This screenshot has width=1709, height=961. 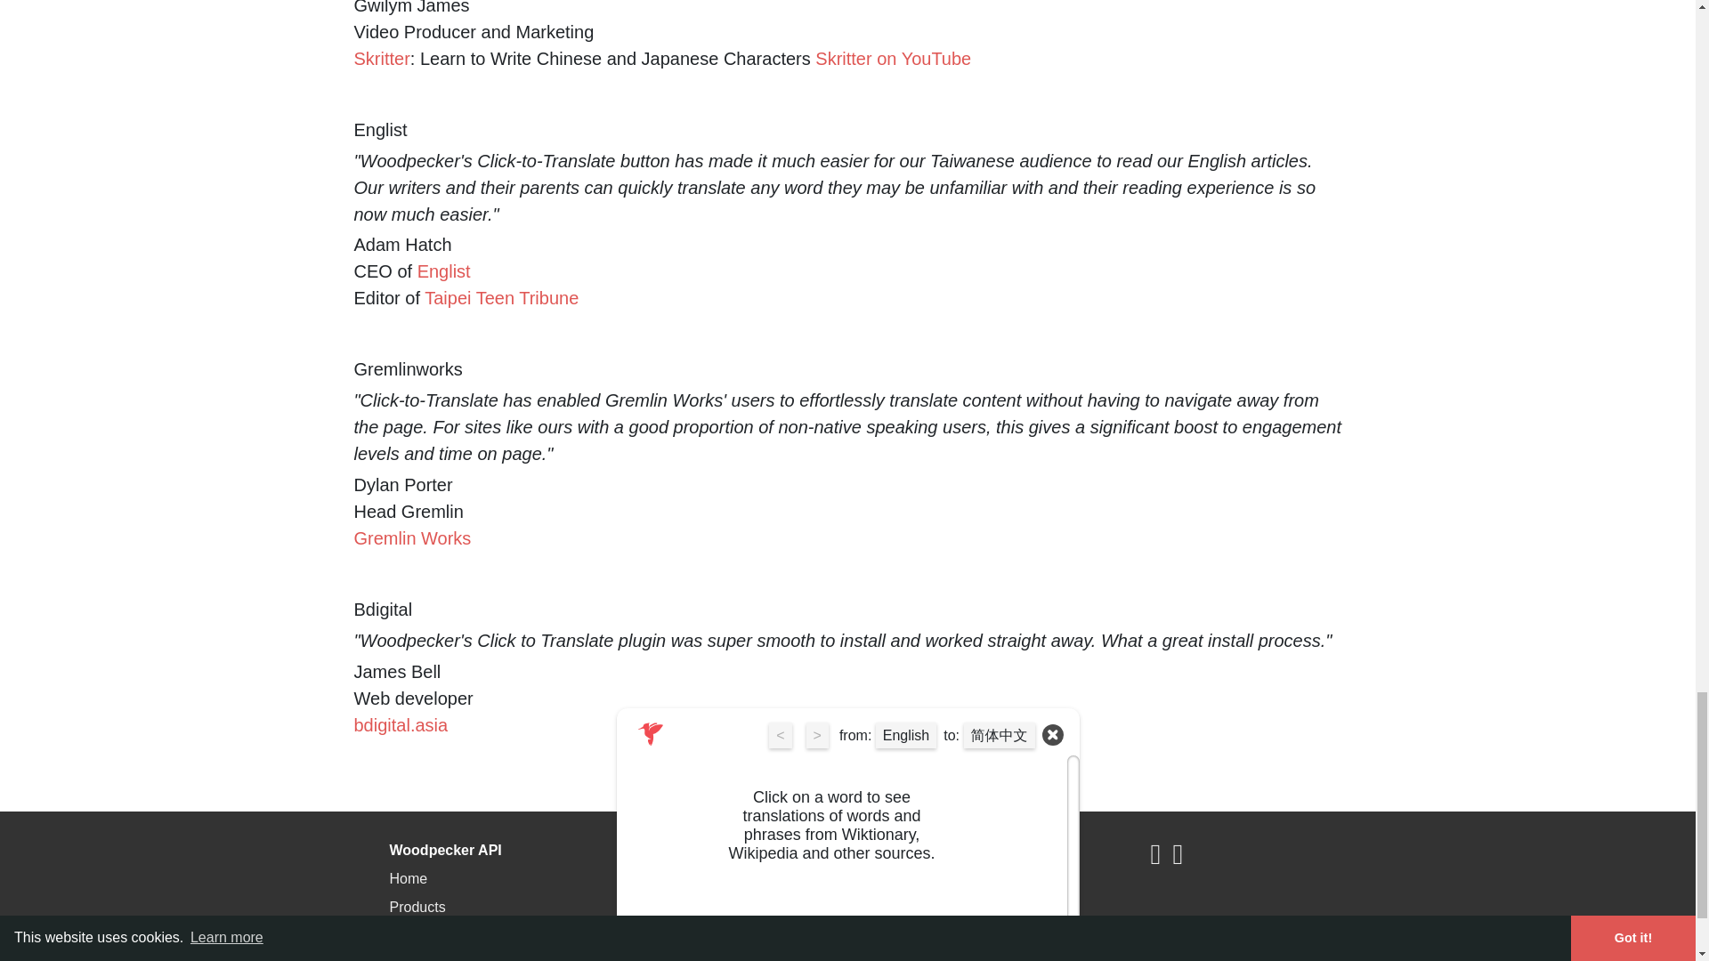 I want to click on Contact Us, so click(x=676, y=958).